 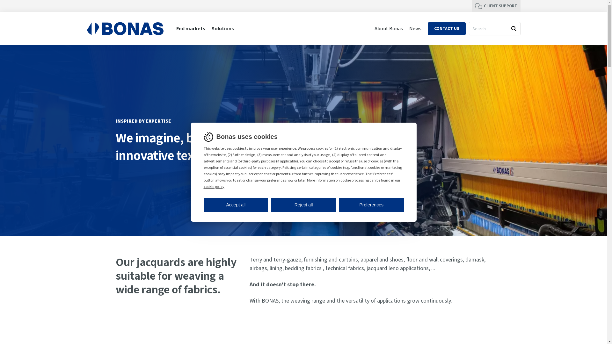 What do you see at coordinates (209, 201) in the screenshot?
I see `Save my preferences` at bounding box center [209, 201].